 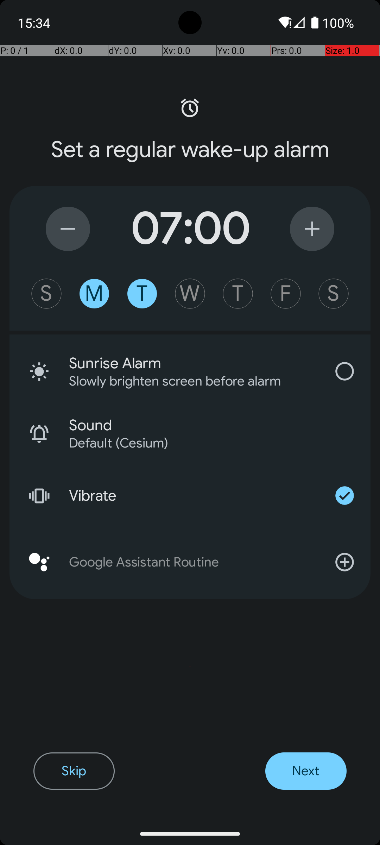 What do you see at coordinates (190, 150) in the screenshot?
I see `Set a regular wake-up alarm` at bounding box center [190, 150].